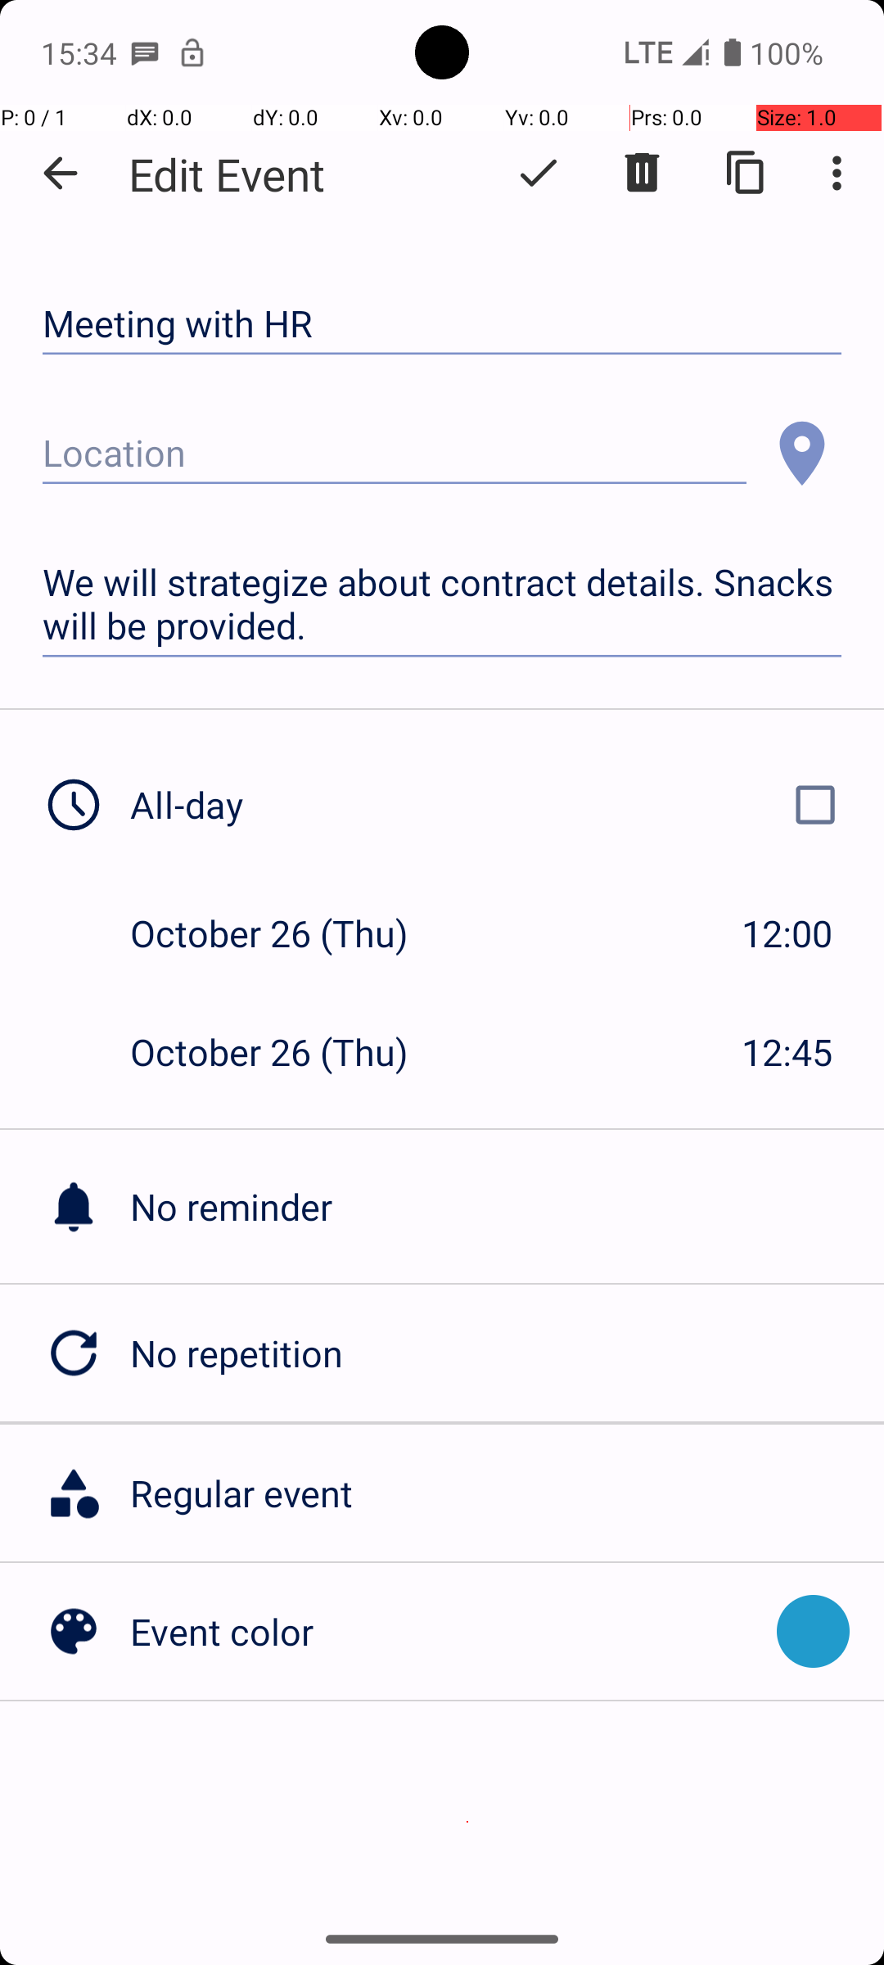  What do you see at coordinates (787, 1051) in the screenshot?
I see `12:45` at bounding box center [787, 1051].